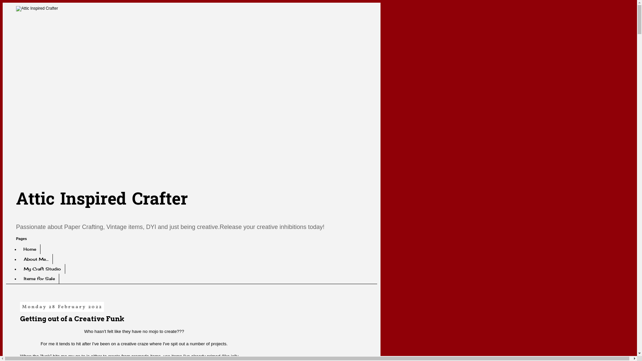  I want to click on About Me...., so click(36, 259).